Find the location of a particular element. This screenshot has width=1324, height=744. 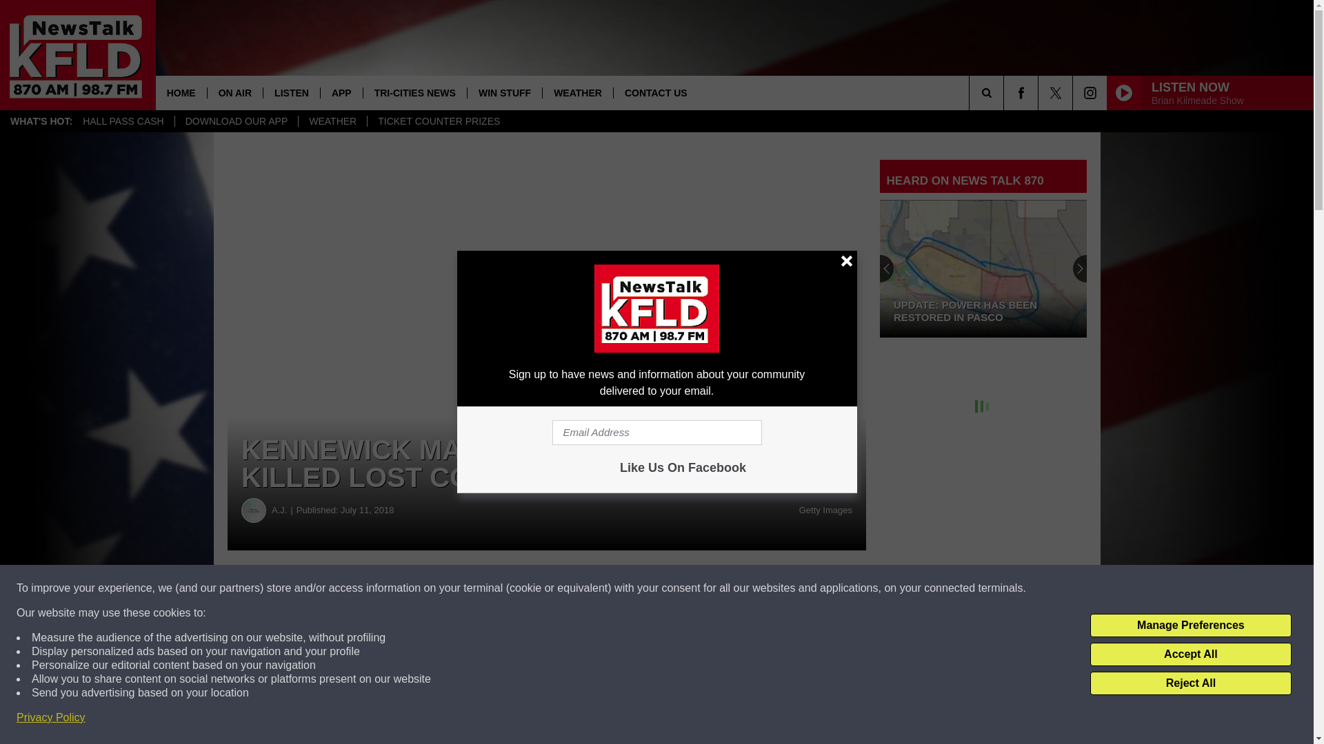

WEATHER is located at coordinates (576, 92).